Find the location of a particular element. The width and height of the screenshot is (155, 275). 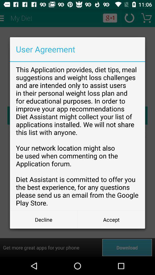

click accept icon is located at coordinates (111, 219).